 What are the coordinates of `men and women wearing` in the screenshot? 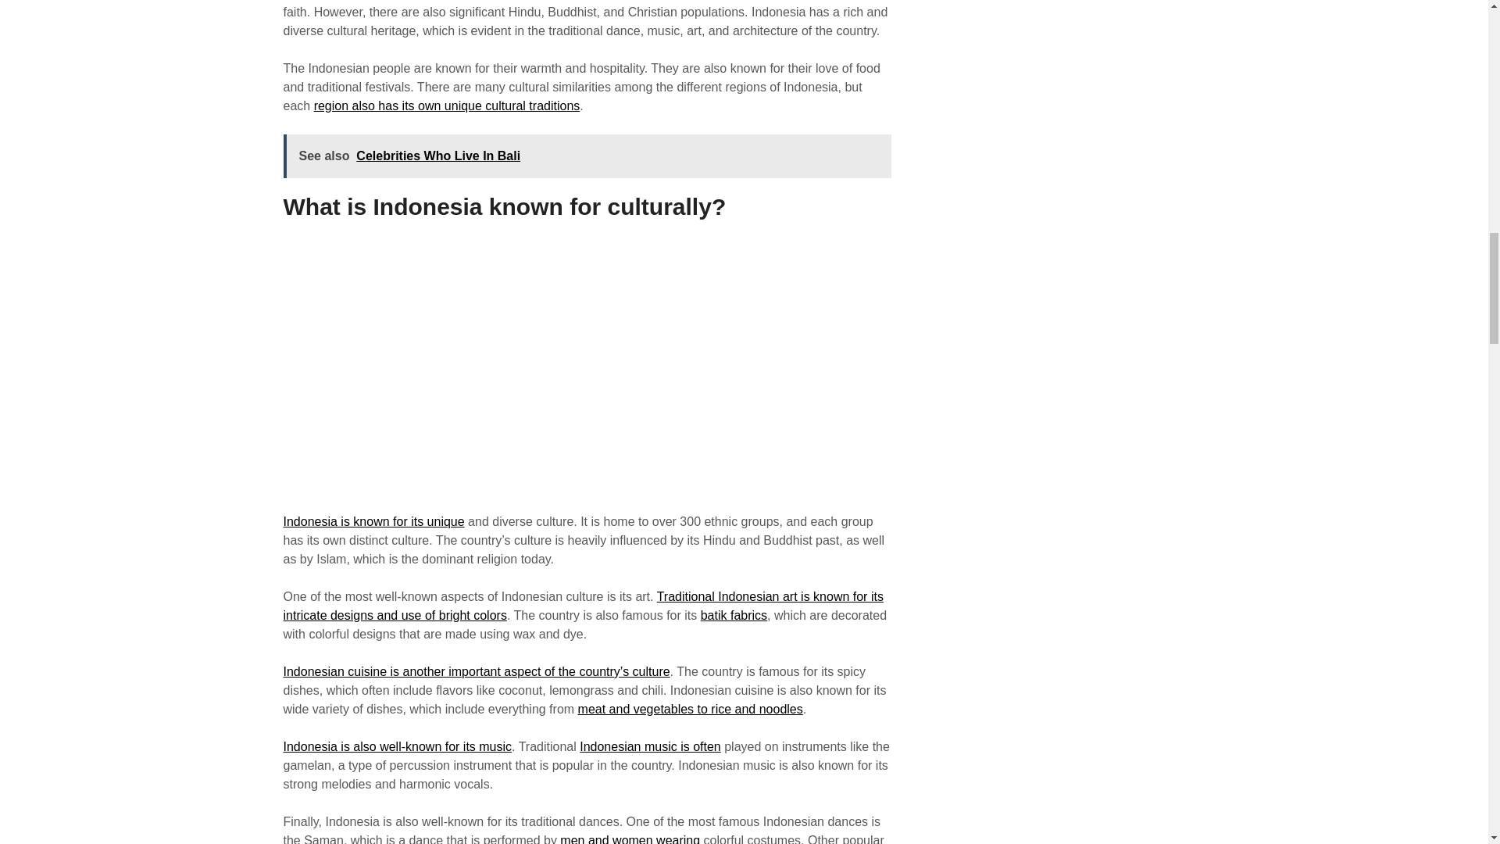 It's located at (630, 839).